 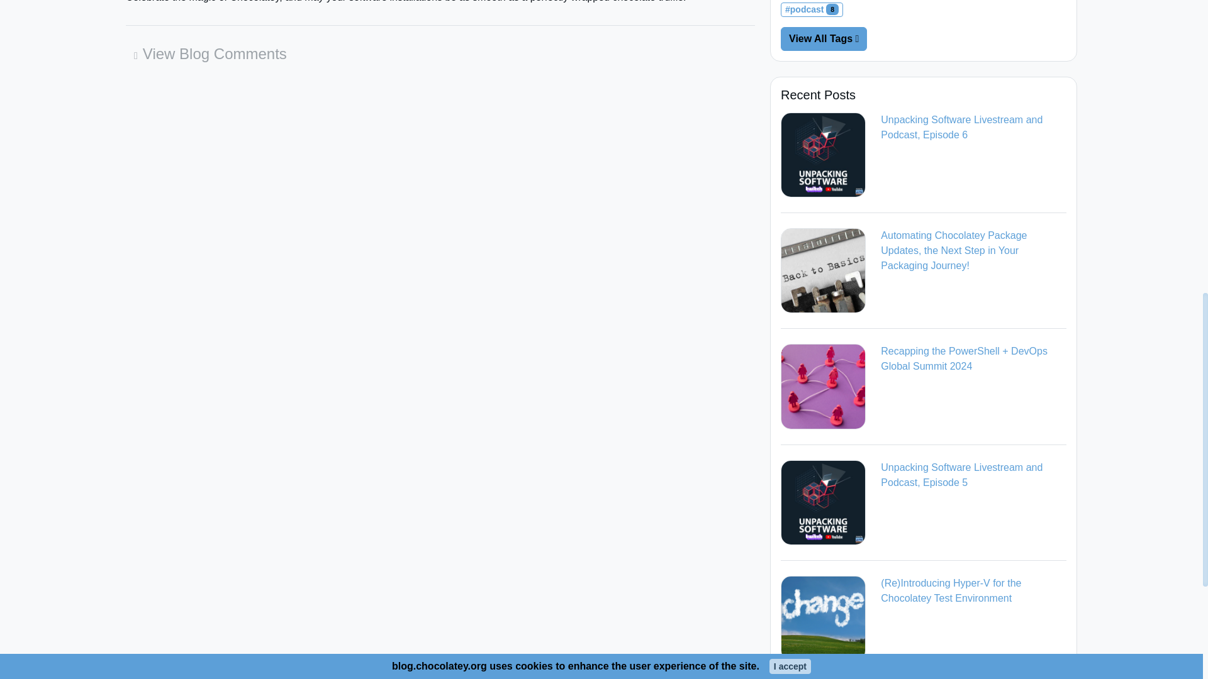 I want to click on Unpacking Software Livestream and Podcast, Episode 5, so click(x=823, y=503).